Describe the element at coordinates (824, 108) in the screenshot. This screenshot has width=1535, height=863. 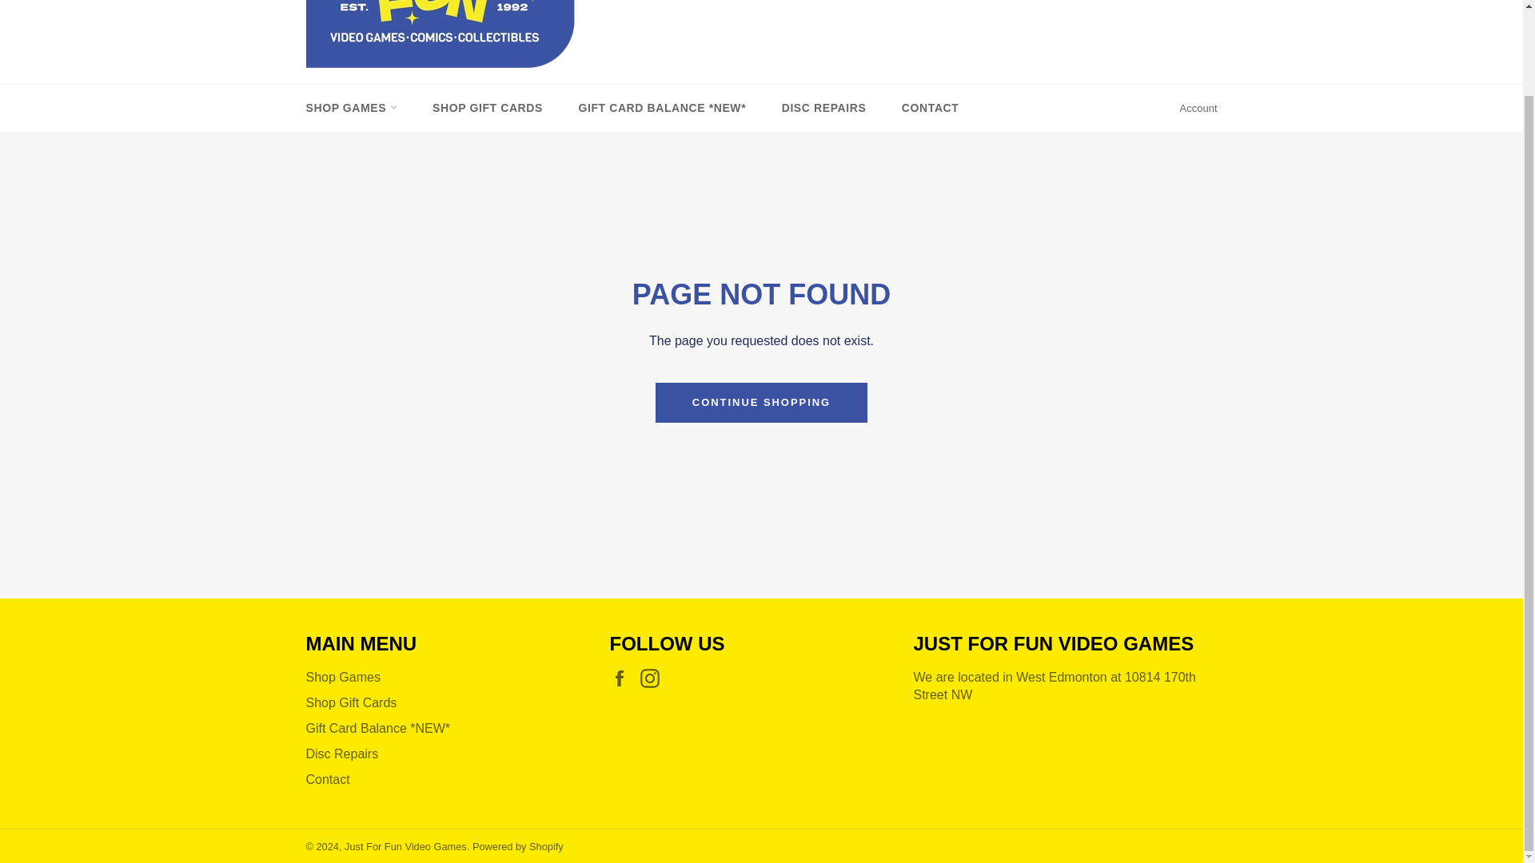
I see `DISC REPAIRS` at that location.